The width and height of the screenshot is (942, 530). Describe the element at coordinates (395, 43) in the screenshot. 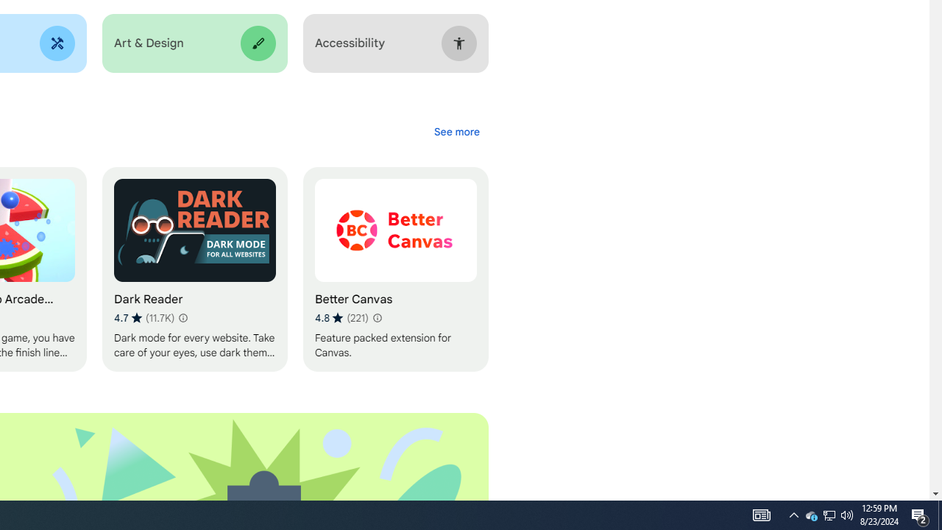

I see `Accessibility` at that location.